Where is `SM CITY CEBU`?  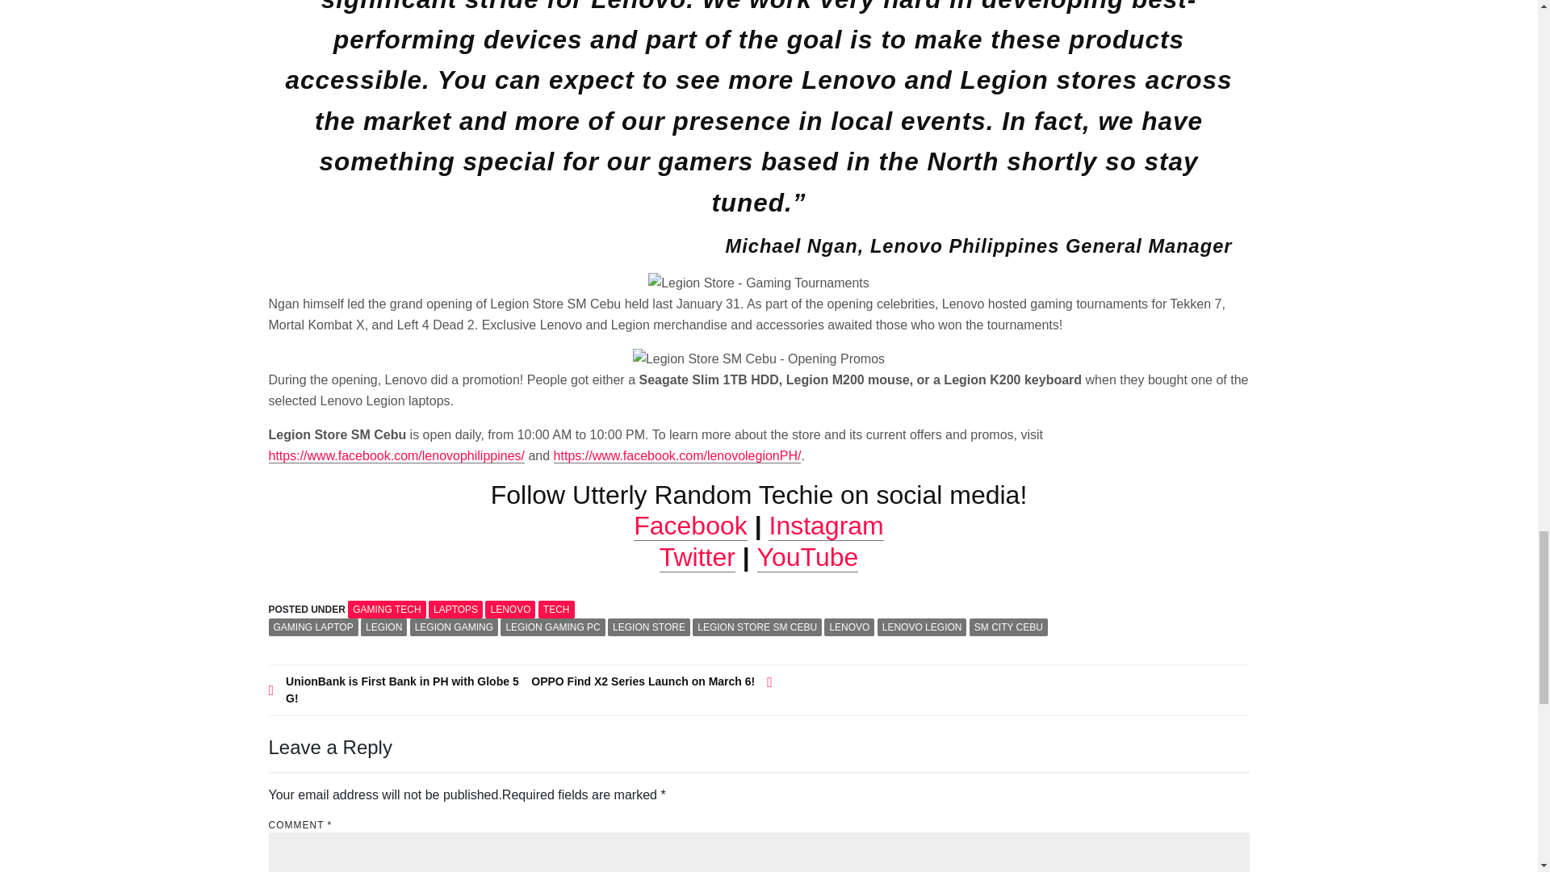
SM CITY CEBU is located at coordinates (1008, 627).